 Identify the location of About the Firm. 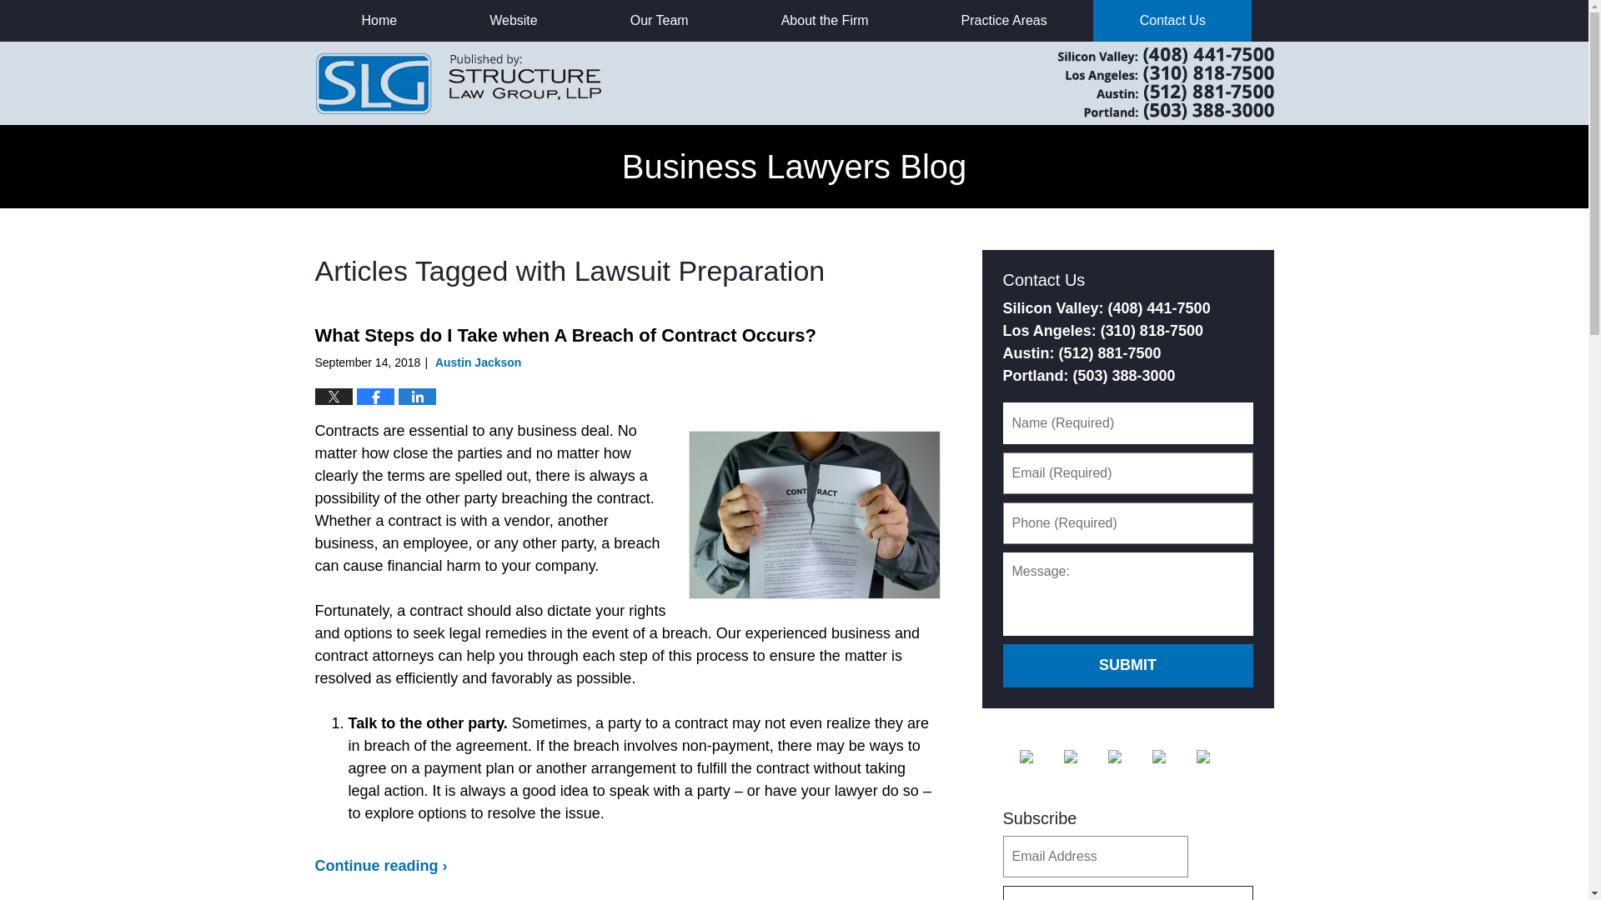
(824, 20).